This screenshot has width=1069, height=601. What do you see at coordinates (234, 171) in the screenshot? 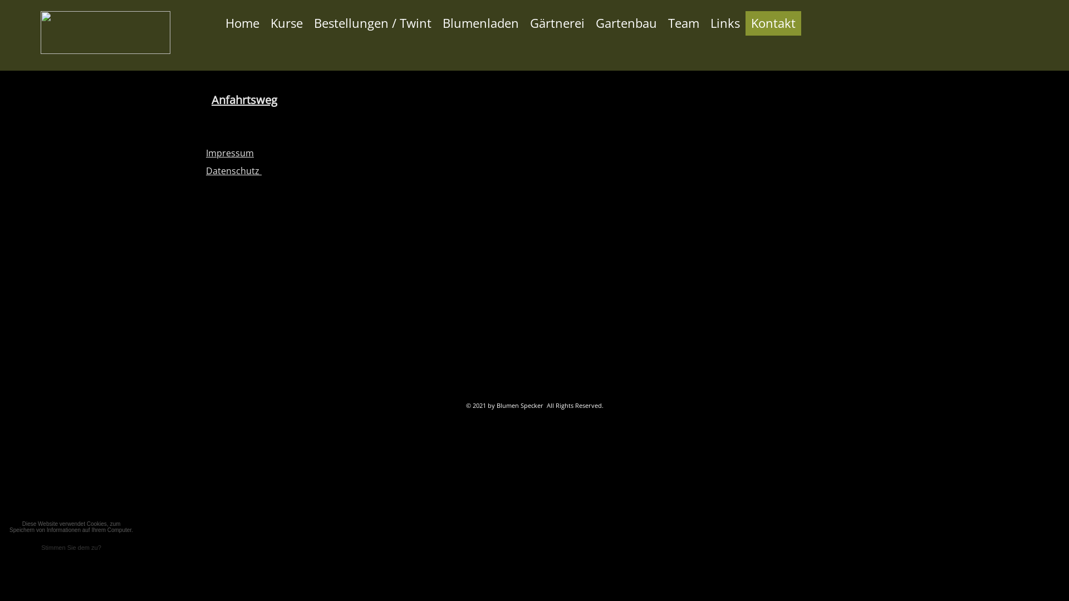
I see `Datenschutz ` at bounding box center [234, 171].